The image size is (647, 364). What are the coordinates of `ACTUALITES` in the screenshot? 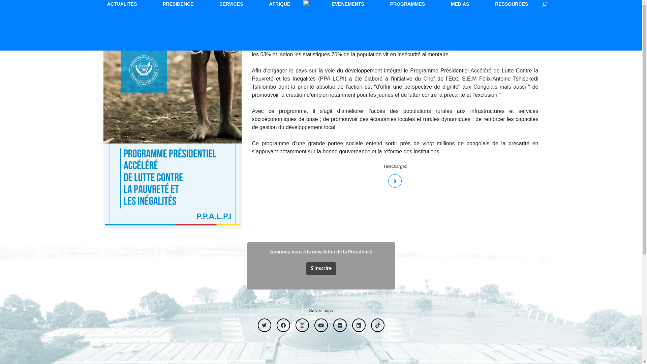 It's located at (122, 4).